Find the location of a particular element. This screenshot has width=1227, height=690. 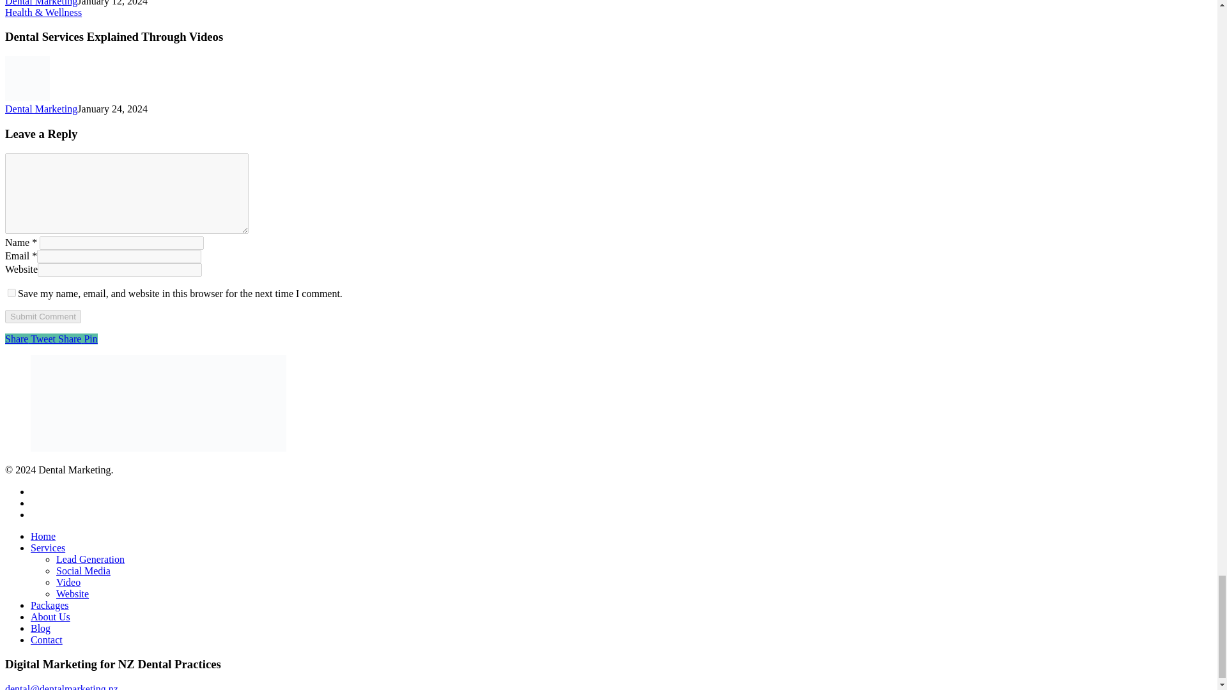

Share this is located at coordinates (70, 339).